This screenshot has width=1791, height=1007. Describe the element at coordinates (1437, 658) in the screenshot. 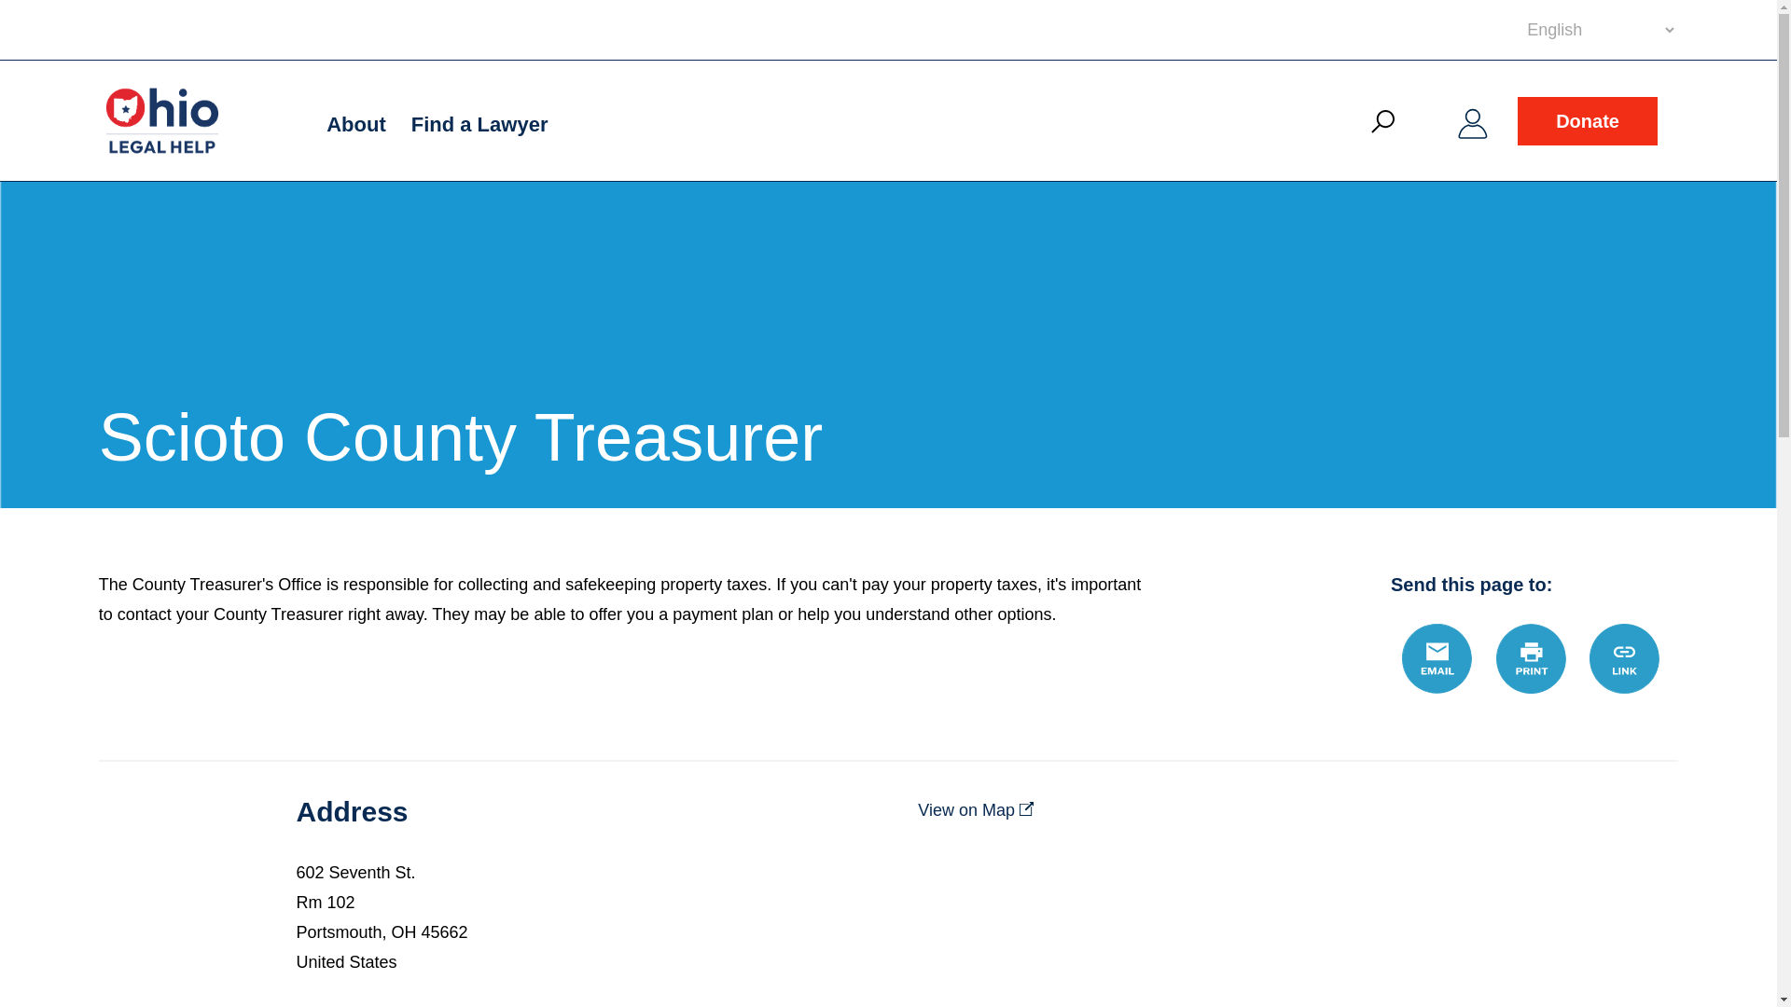

I see `Email` at that location.